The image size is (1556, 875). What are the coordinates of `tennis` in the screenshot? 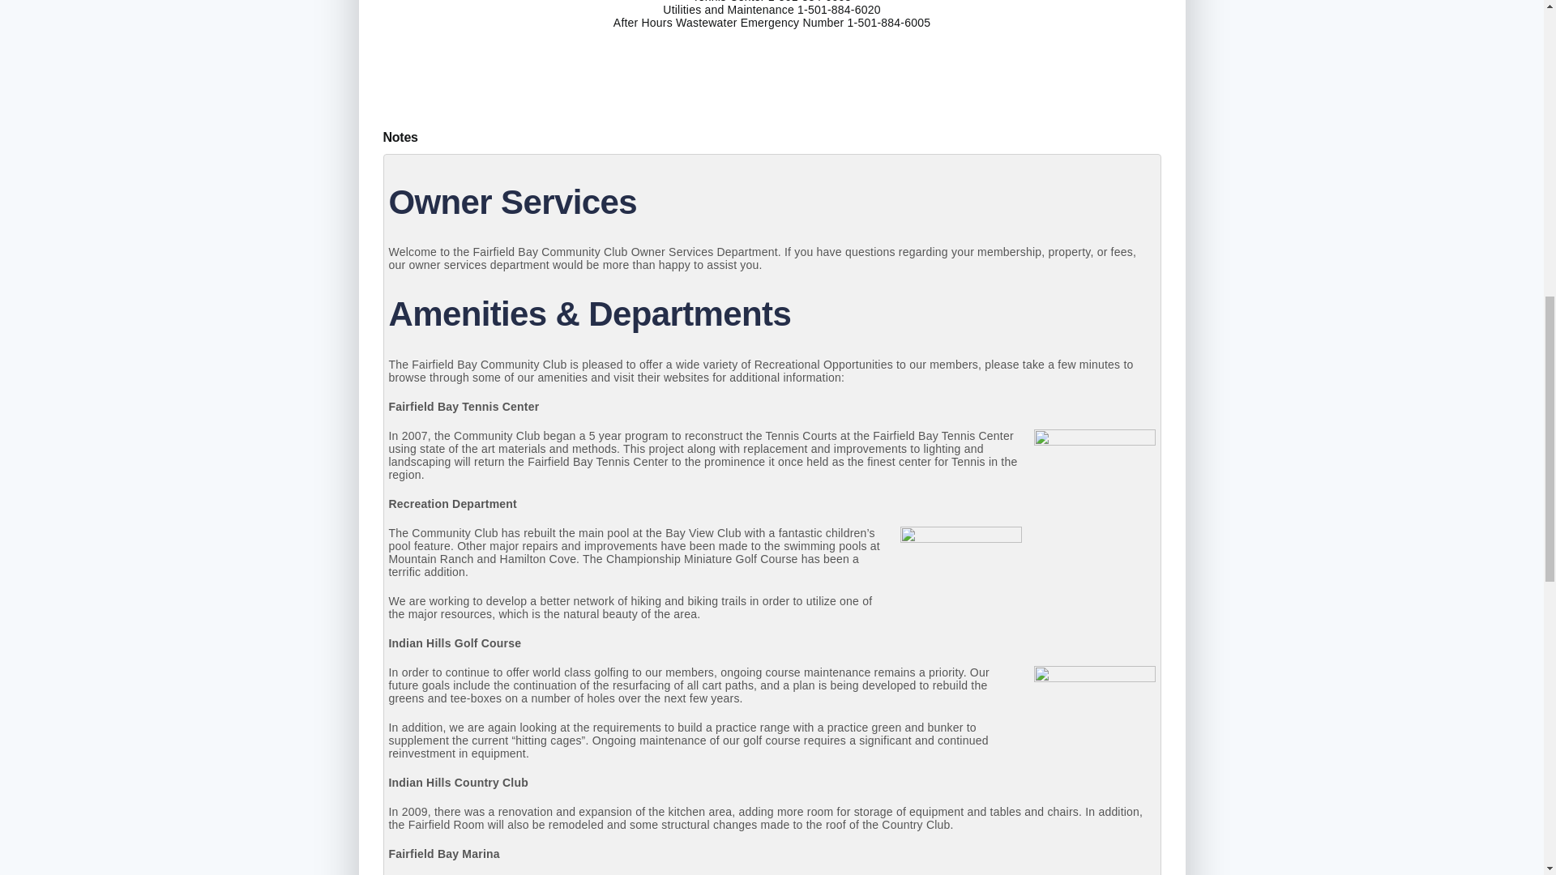 It's located at (1095, 490).